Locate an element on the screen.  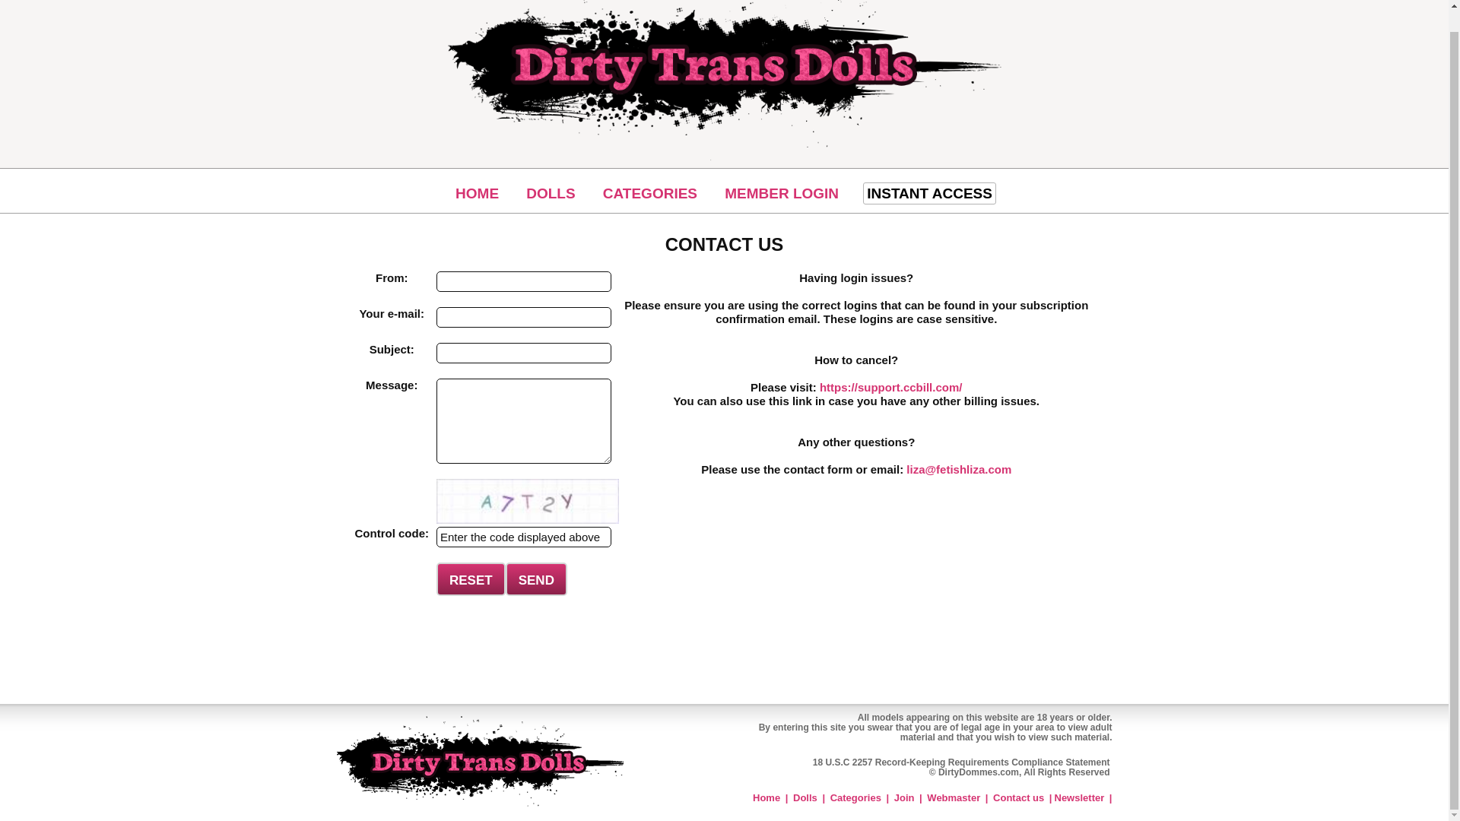
CATEGORIES is located at coordinates (650, 193).